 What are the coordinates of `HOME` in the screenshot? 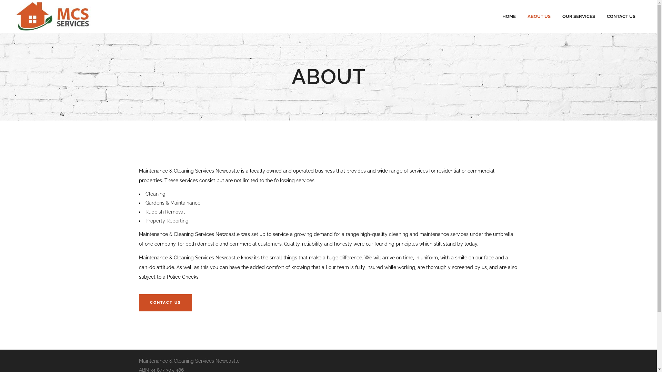 It's located at (509, 17).